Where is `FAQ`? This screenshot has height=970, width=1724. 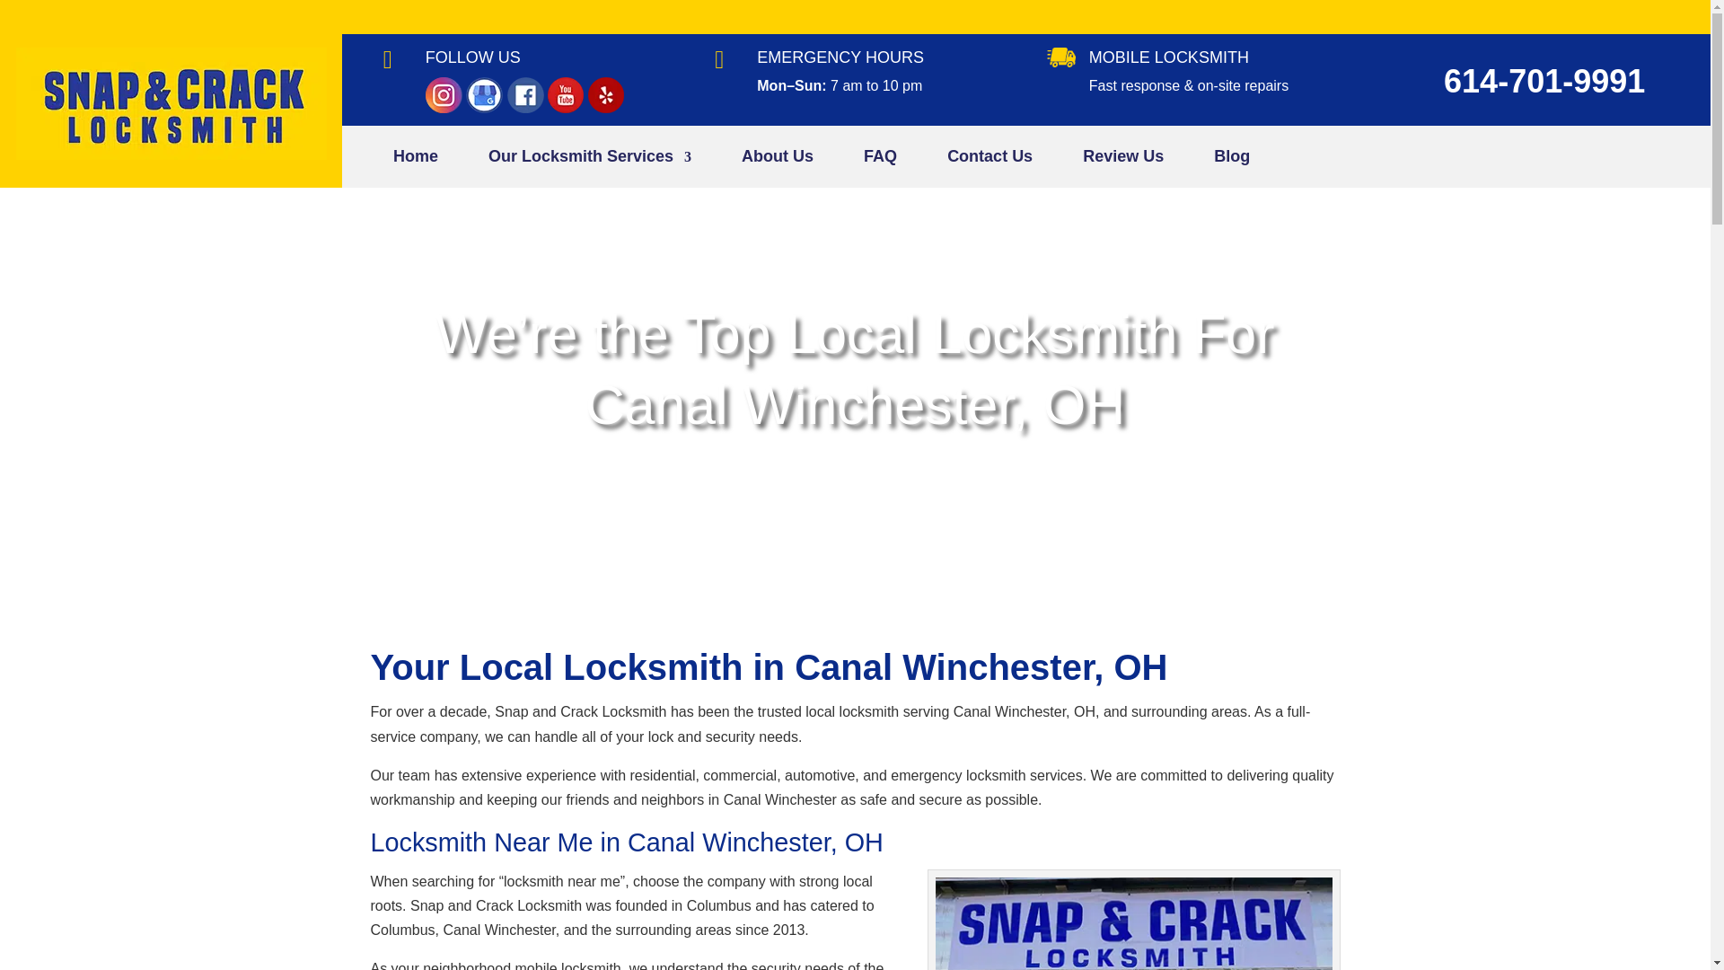 FAQ is located at coordinates (880, 161).